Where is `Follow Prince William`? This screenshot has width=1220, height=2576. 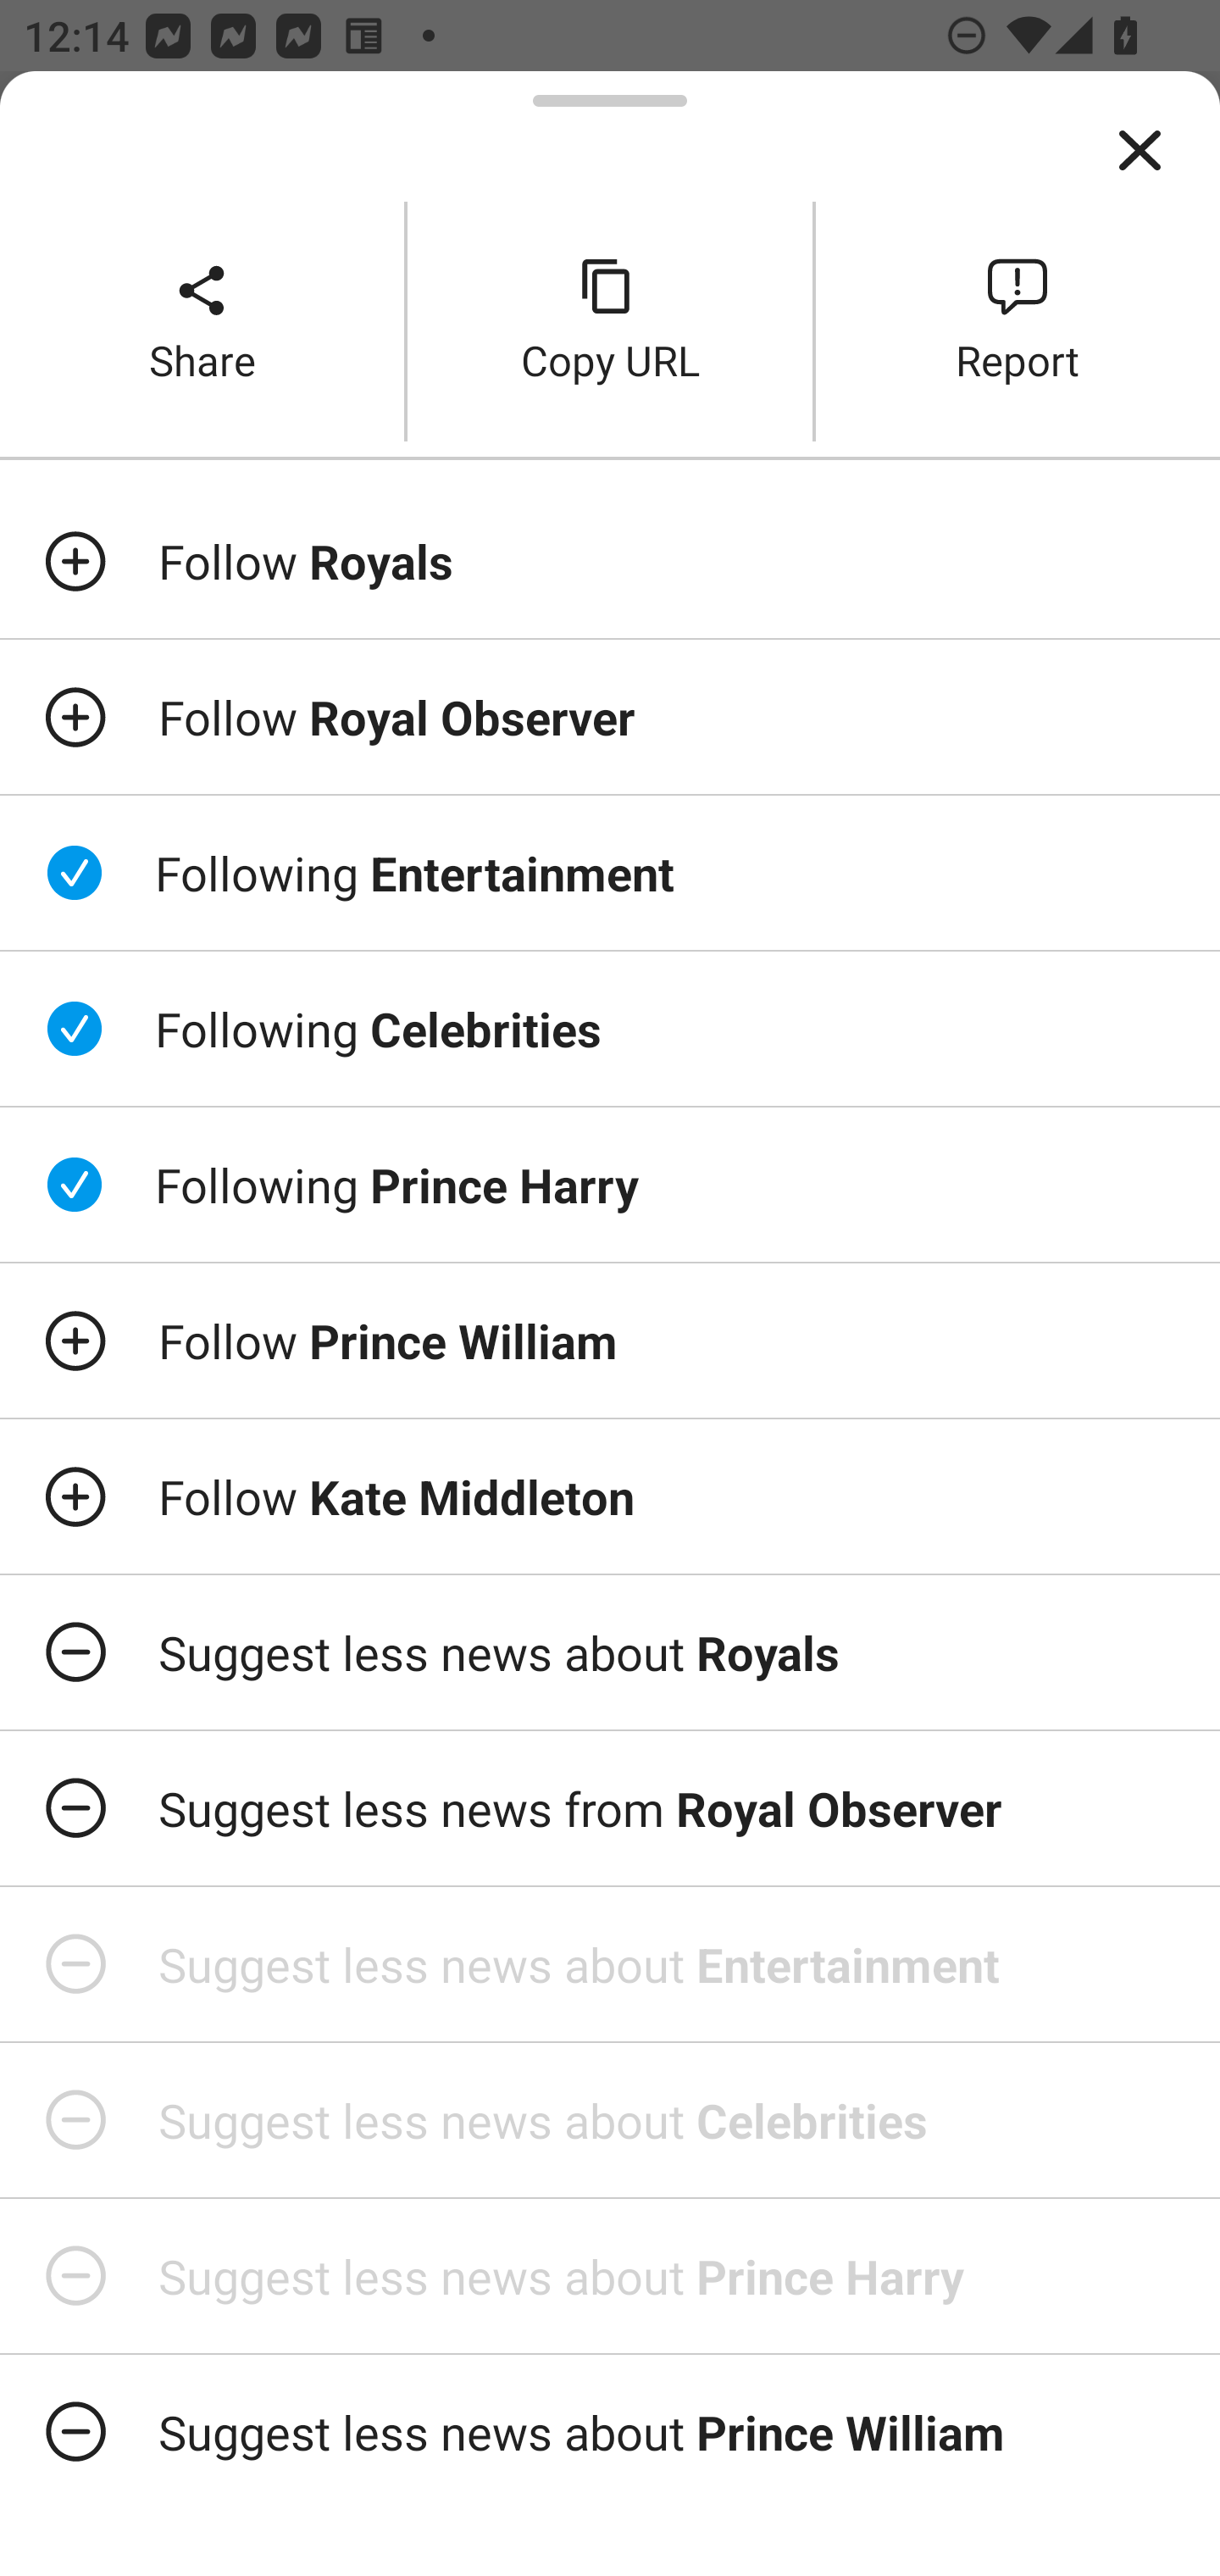
Follow Prince William is located at coordinates (610, 1339).